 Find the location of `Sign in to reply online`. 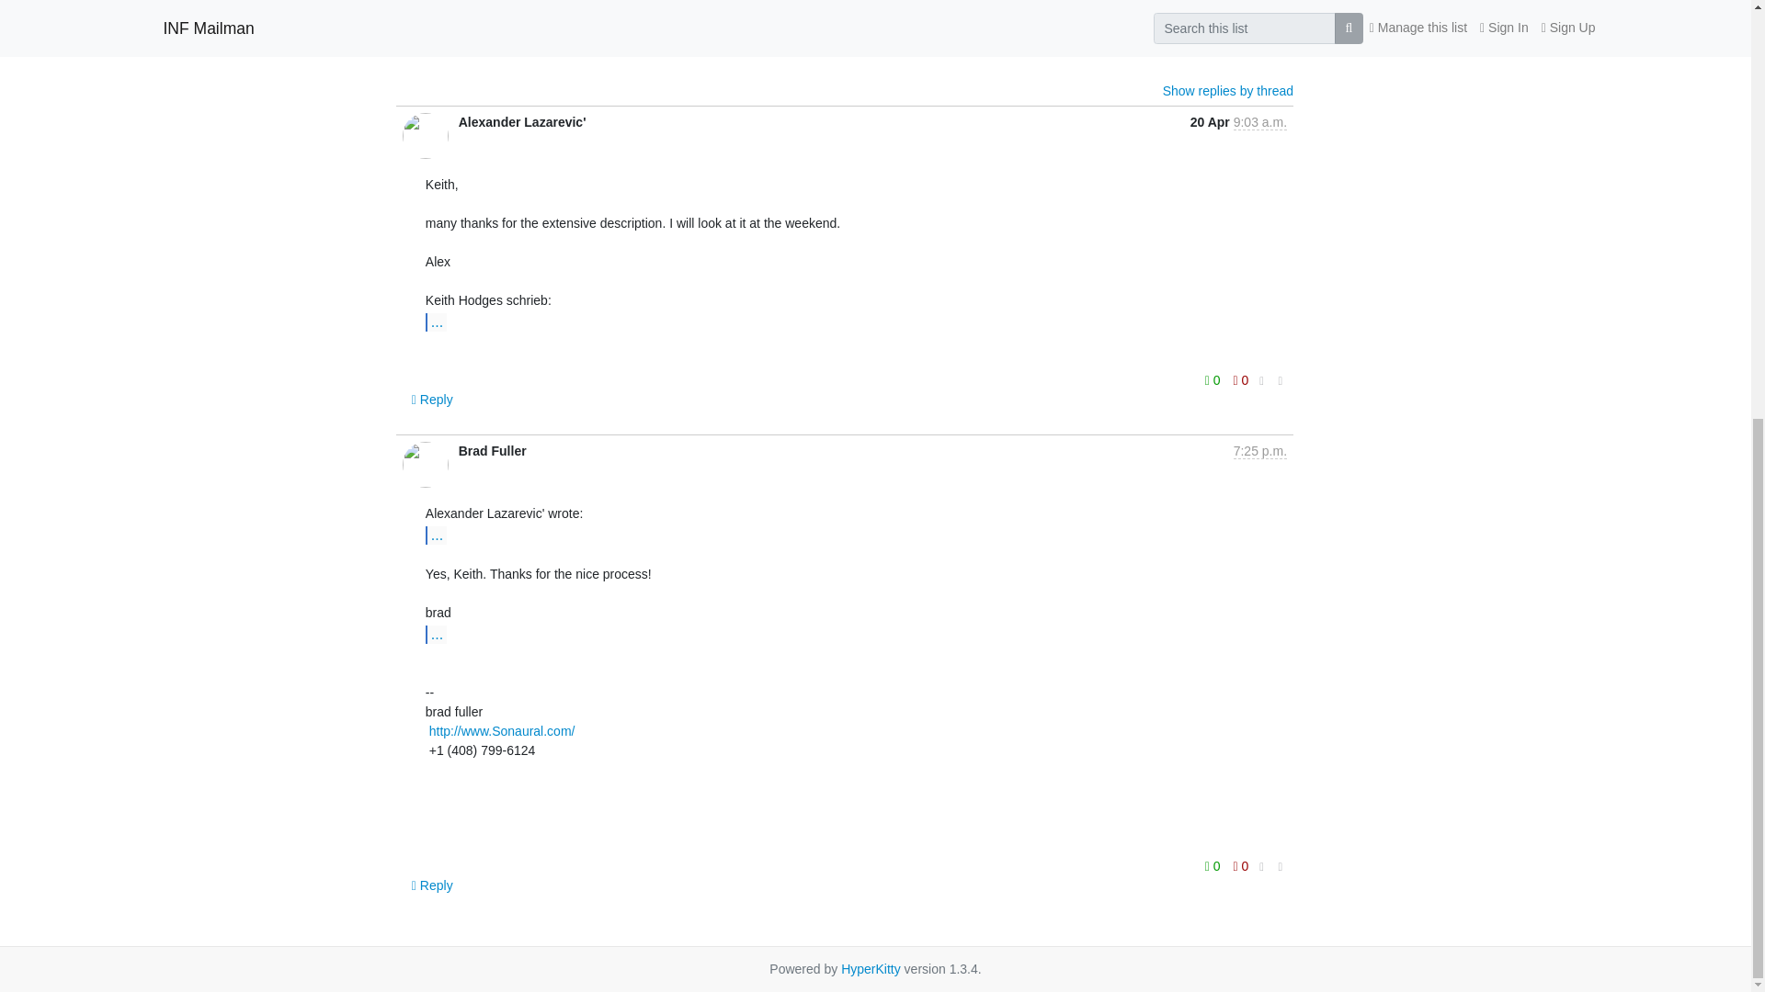

Sign in to reply online is located at coordinates (432, 399).